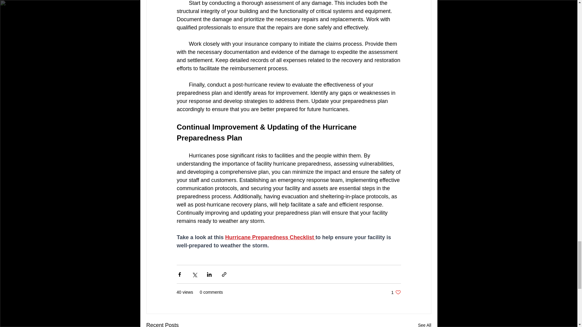 Image resolution: width=582 pixels, height=327 pixels. What do you see at coordinates (270, 237) in the screenshot?
I see `Hurricane Preparedness Checklist ` at bounding box center [270, 237].